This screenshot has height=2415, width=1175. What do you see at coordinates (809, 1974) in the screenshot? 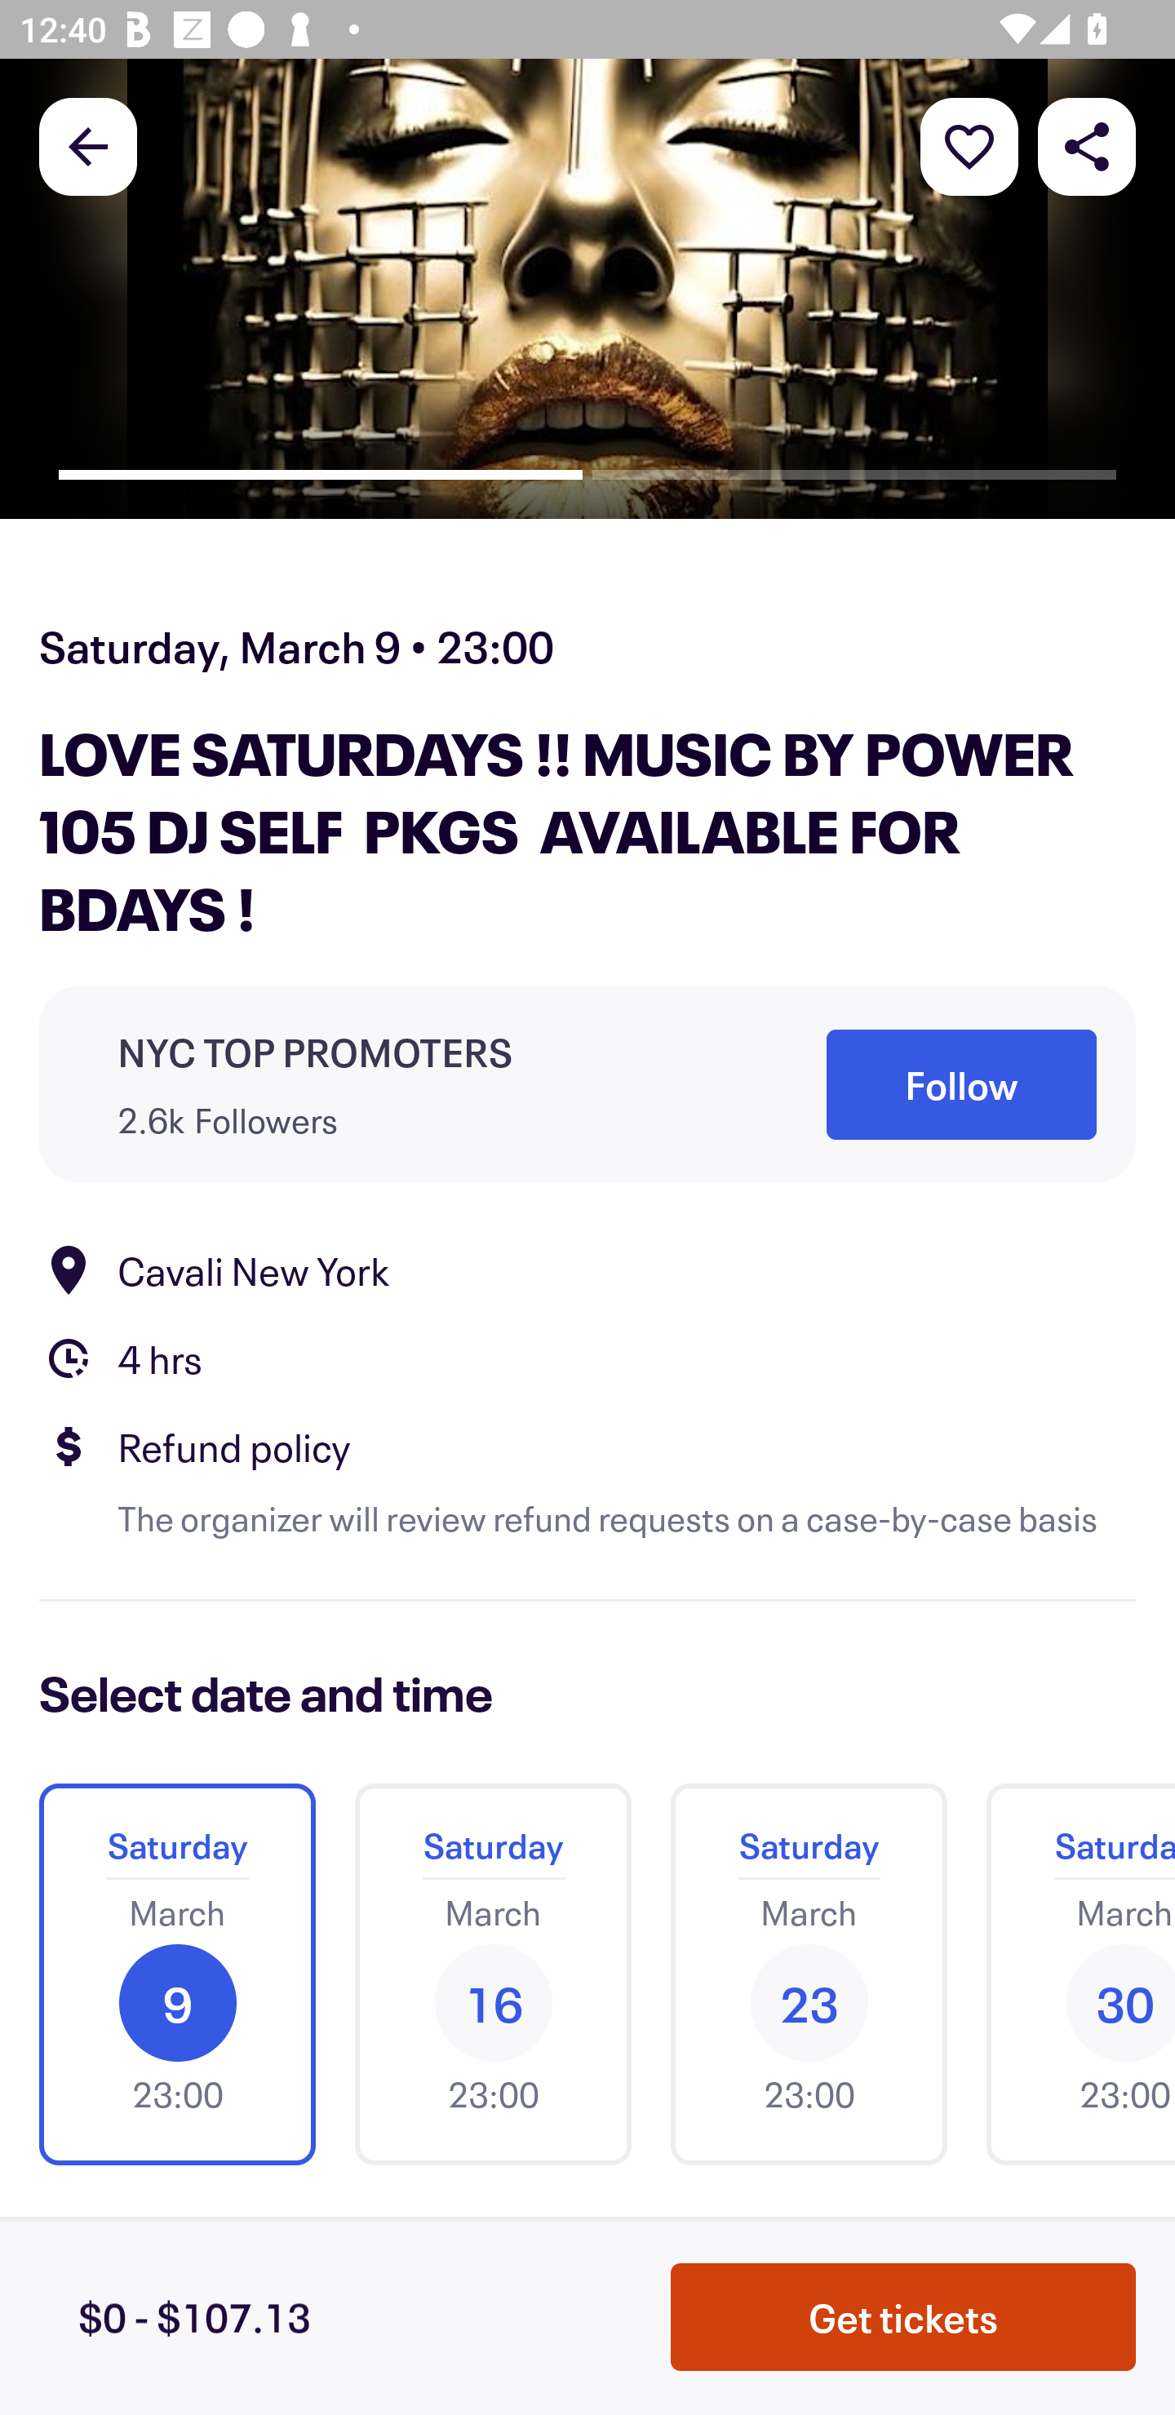
I see `Saturday March 23 23:00` at bounding box center [809, 1974].